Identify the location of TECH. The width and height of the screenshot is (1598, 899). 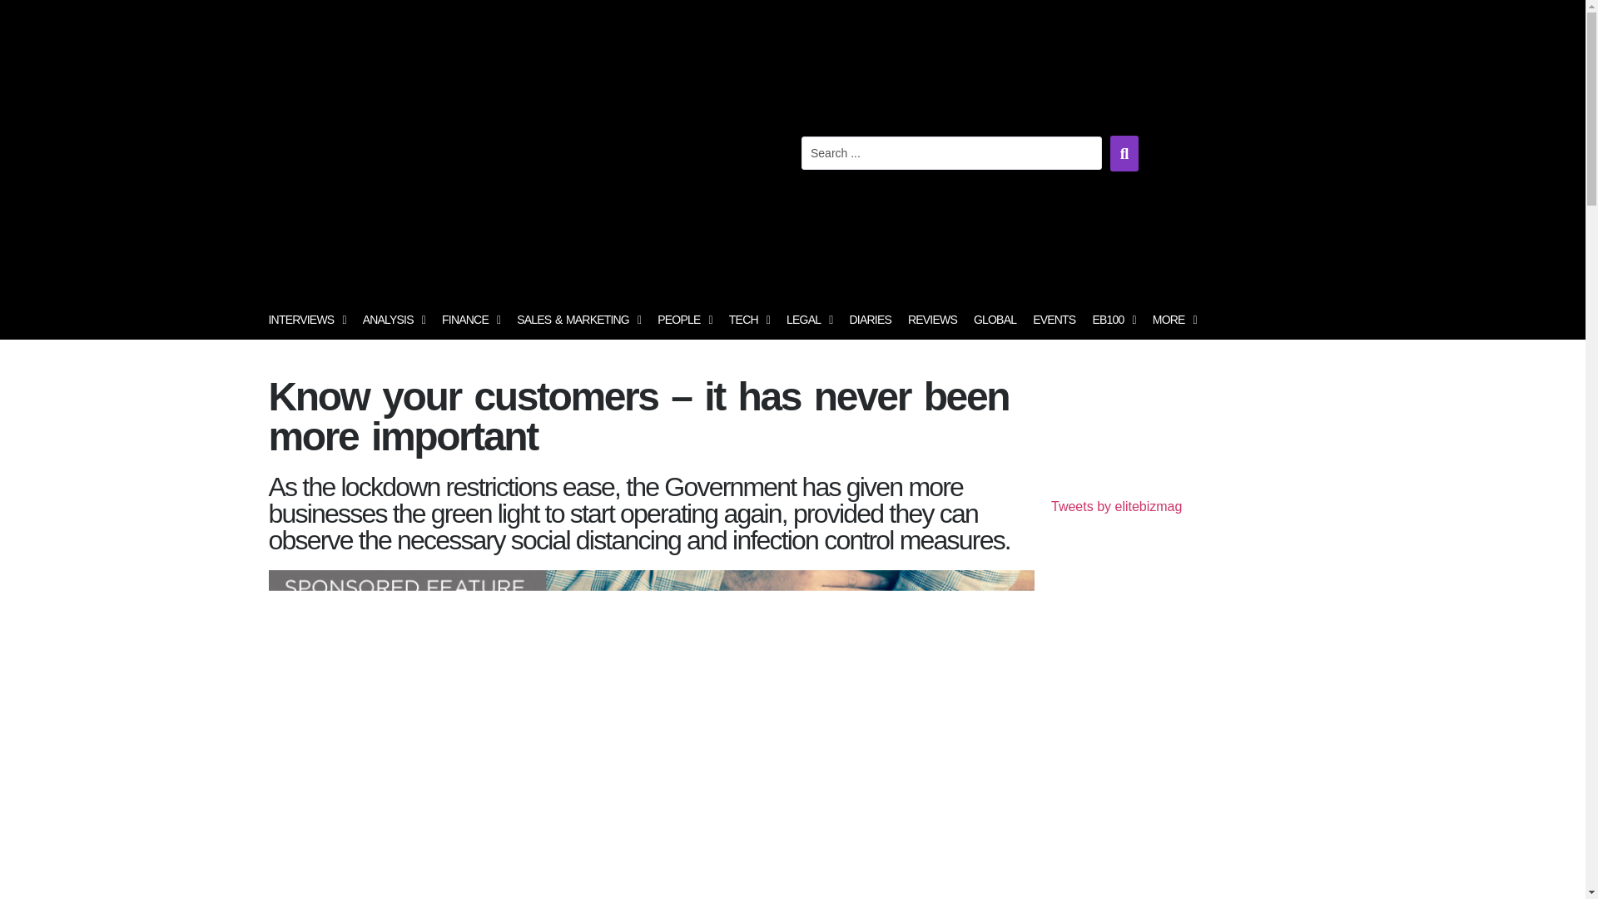
(749, 320).